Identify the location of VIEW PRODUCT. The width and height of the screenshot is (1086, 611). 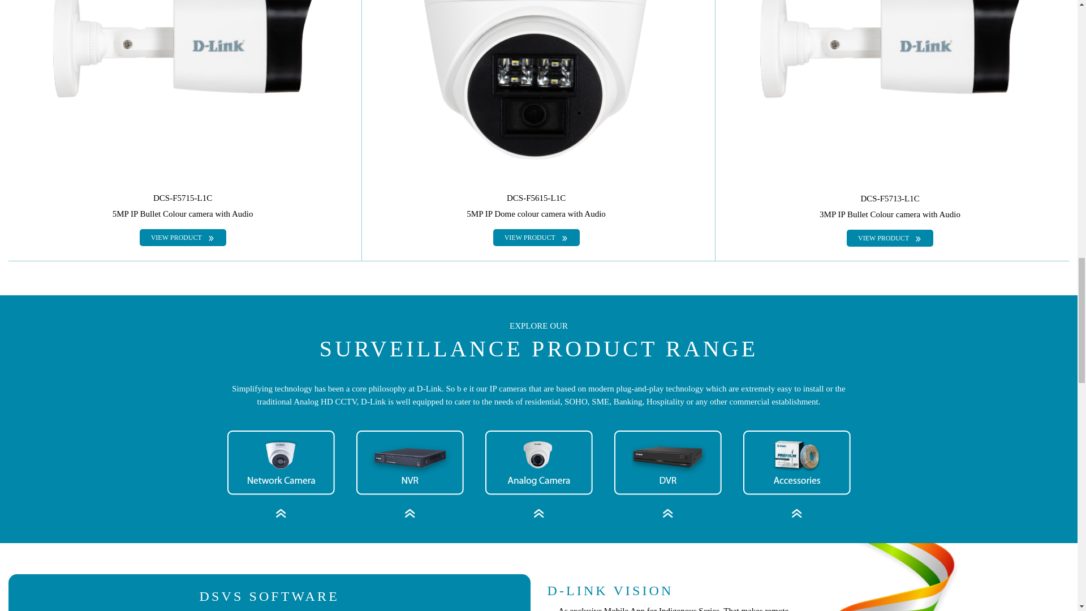
(536, 238).